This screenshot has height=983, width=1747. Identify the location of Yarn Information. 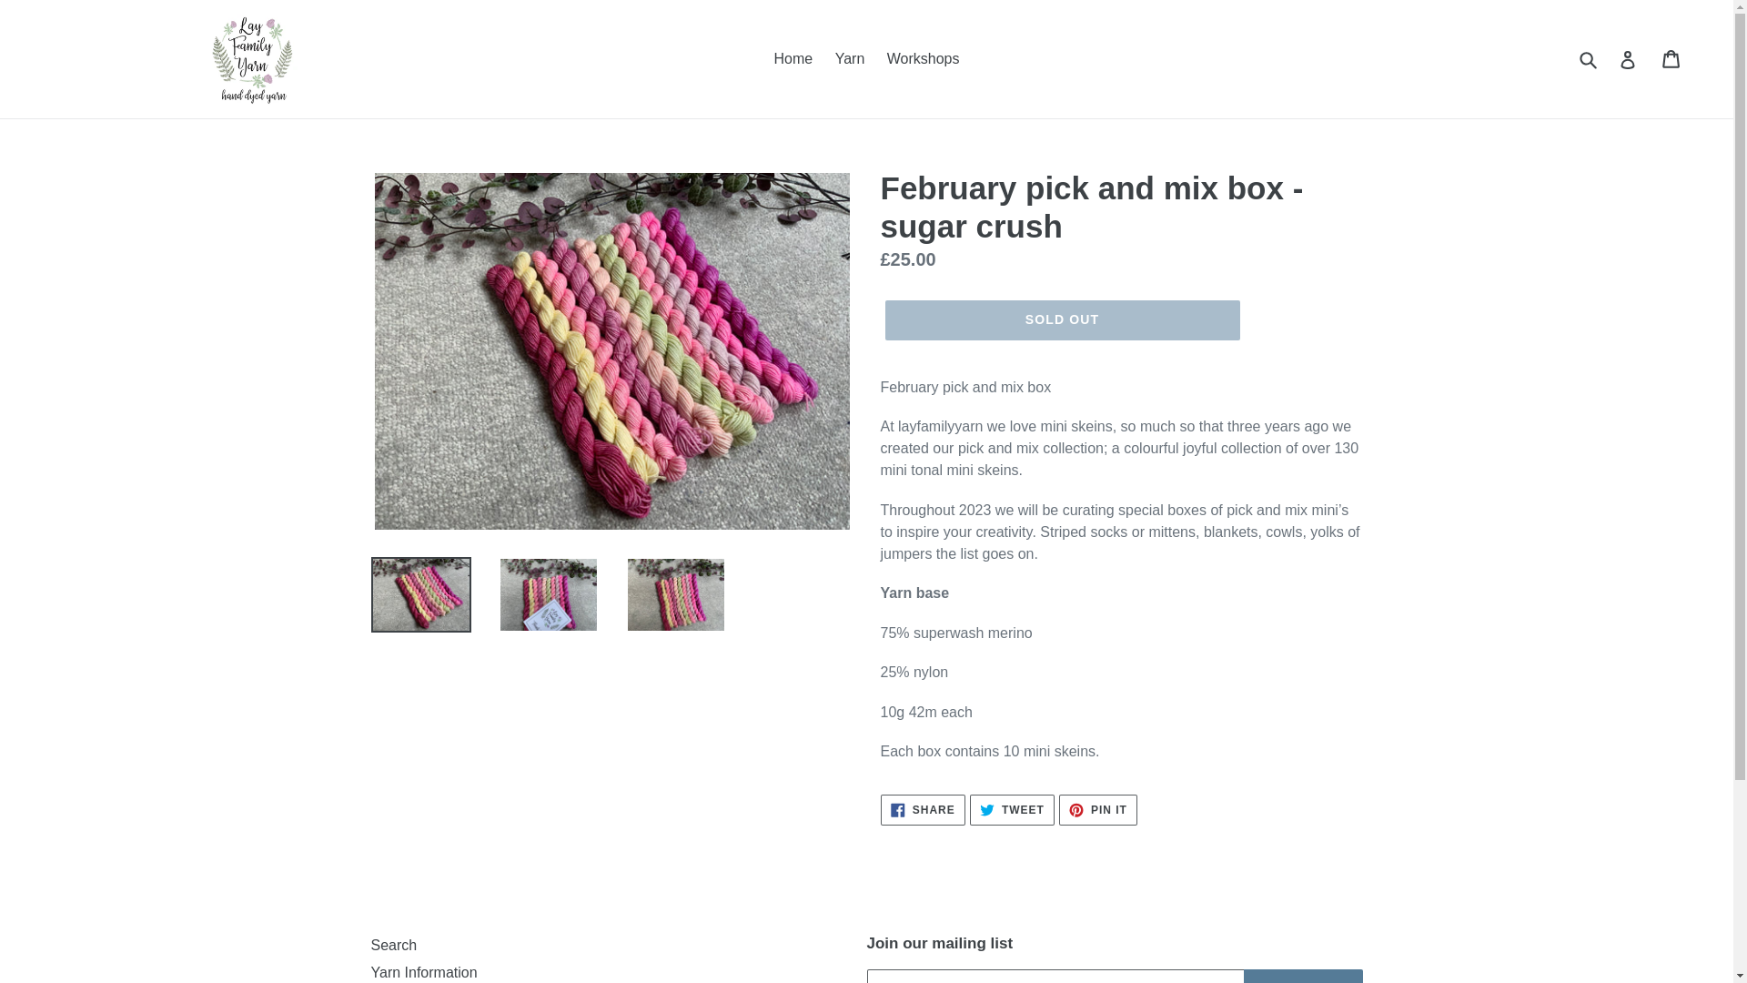
(424, 972).